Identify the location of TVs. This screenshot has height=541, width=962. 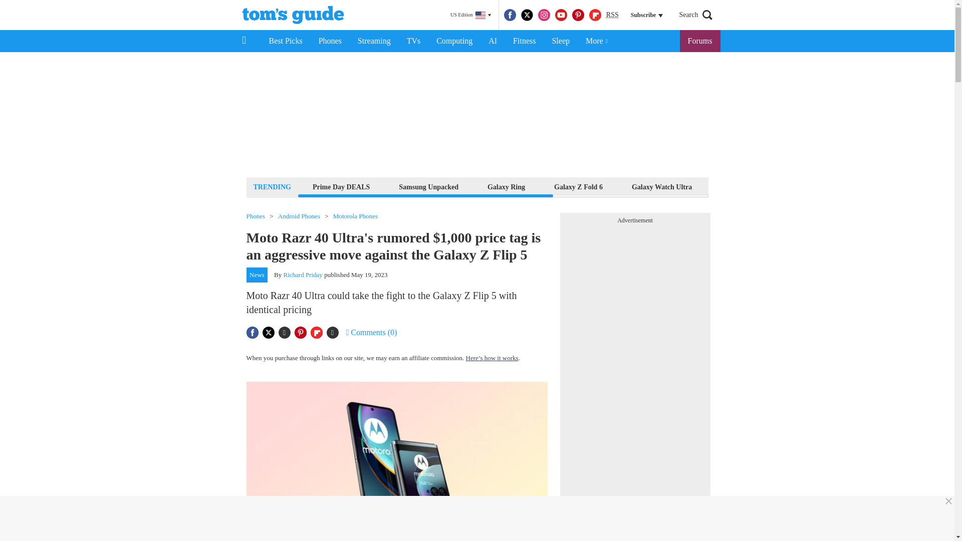
(414, 41).